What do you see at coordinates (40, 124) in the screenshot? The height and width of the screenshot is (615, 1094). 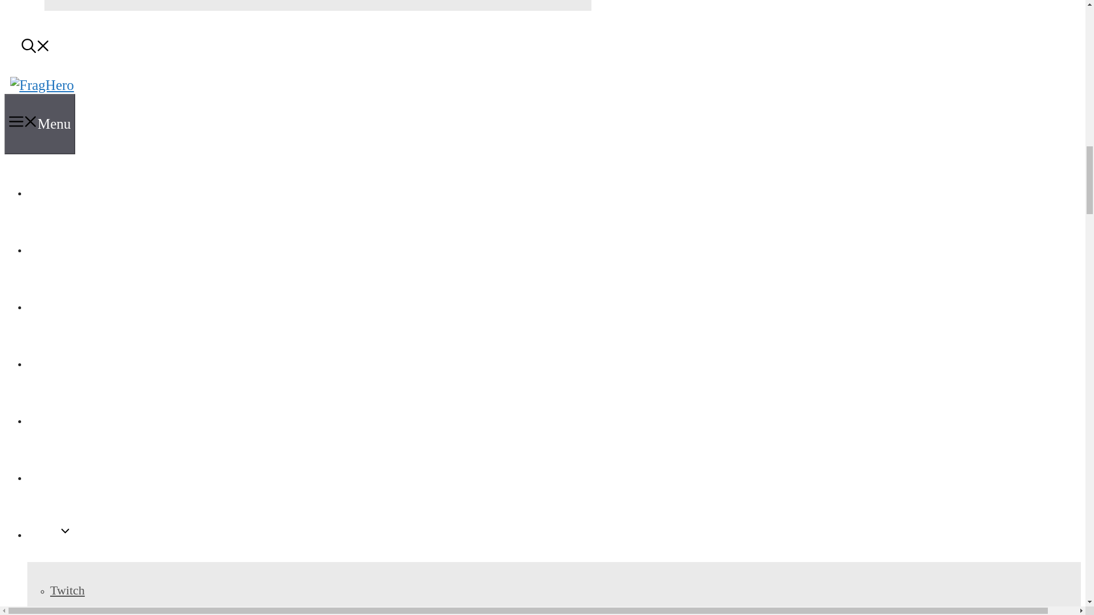 I see `Menu` at bounding box center [40, 124].